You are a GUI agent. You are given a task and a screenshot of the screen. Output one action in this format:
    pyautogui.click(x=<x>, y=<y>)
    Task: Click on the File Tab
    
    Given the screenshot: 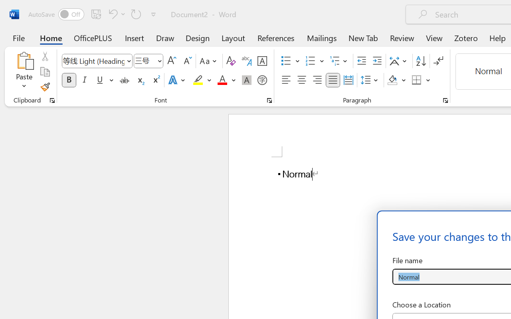 What is the action you would take?
    pyautogui.click(x=18, y=37)
    